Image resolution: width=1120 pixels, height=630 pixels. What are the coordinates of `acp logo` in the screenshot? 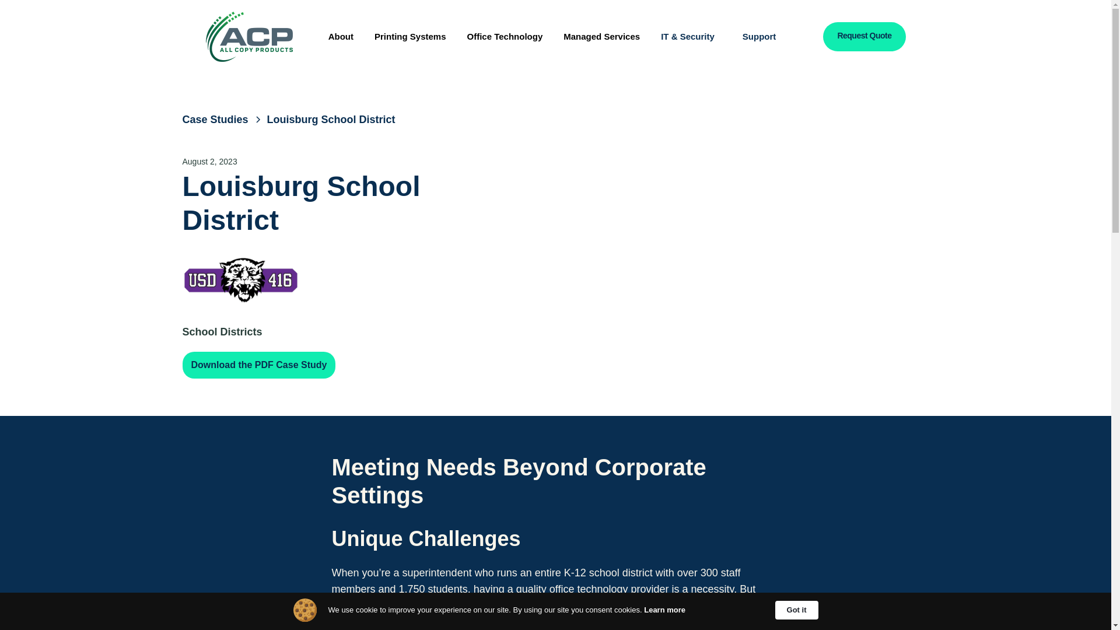 It's located at (249, 36).